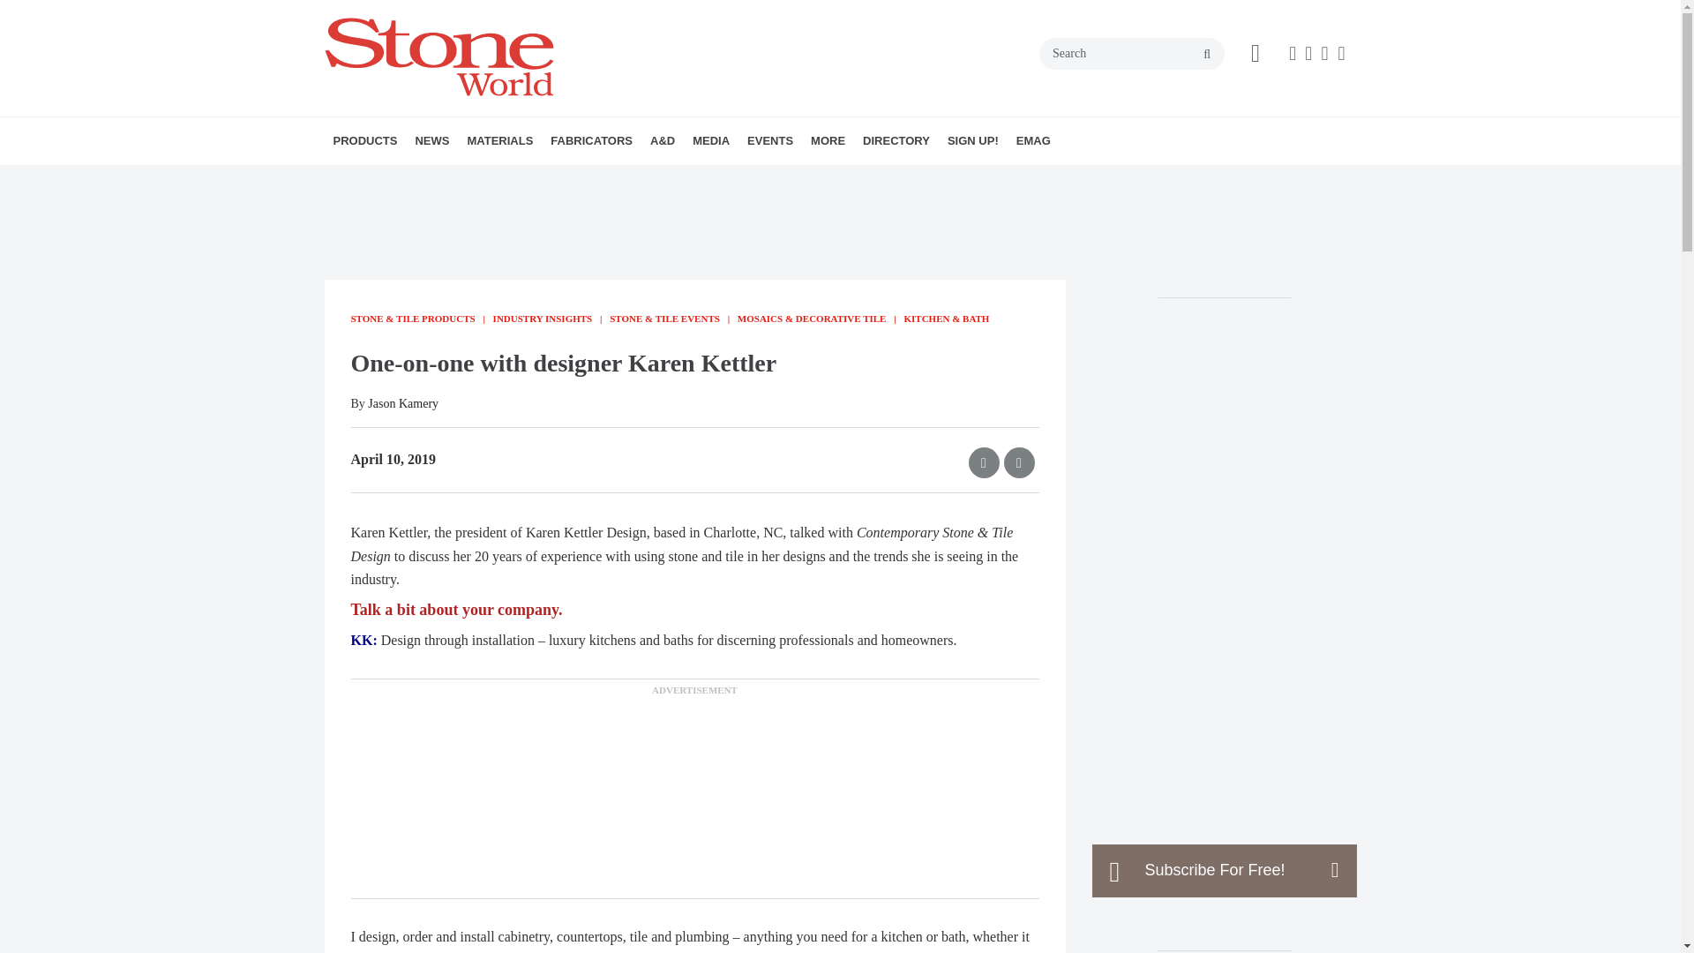  Describe the element at coordinates (1132, 53) in the screenshot. I see `Search` at that location.